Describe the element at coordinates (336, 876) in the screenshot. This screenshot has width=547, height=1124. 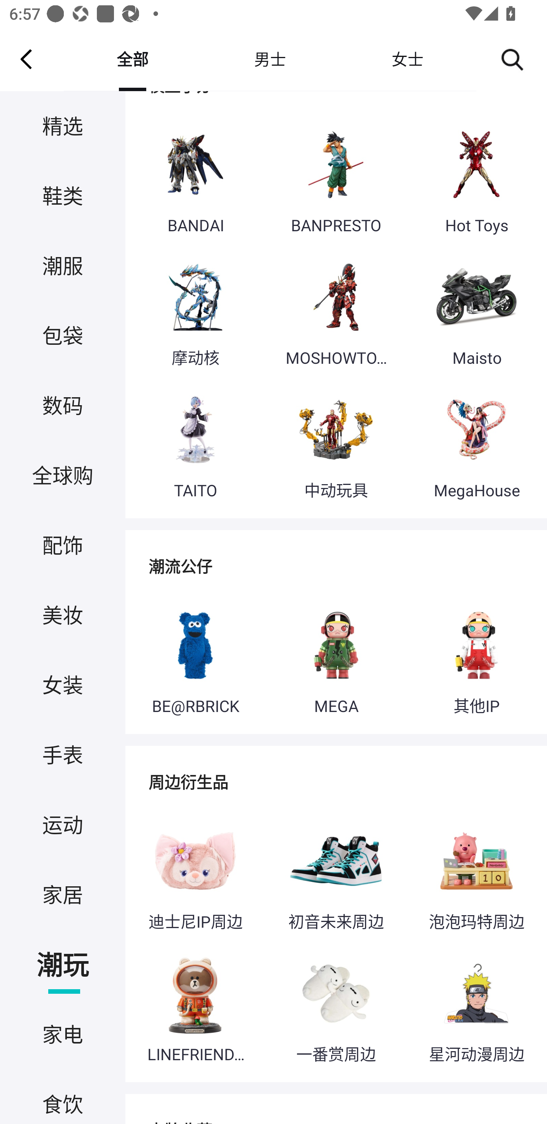
I see `初音未来周边` at that location.